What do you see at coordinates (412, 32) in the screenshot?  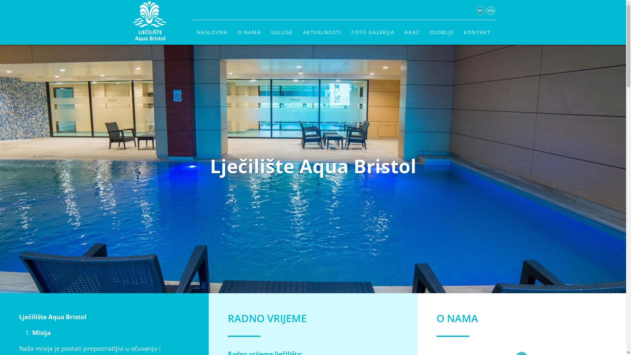 I see `AKAZ` at bounding box center [412, 32].